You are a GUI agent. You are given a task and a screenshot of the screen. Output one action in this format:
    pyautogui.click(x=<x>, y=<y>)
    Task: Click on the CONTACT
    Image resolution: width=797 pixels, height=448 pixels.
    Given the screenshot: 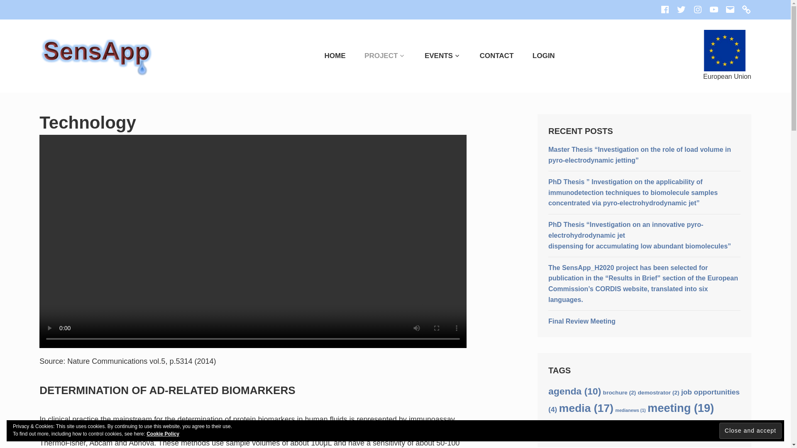 What is the action you would take?
    pyautogui.click(x=488, y=56)
    